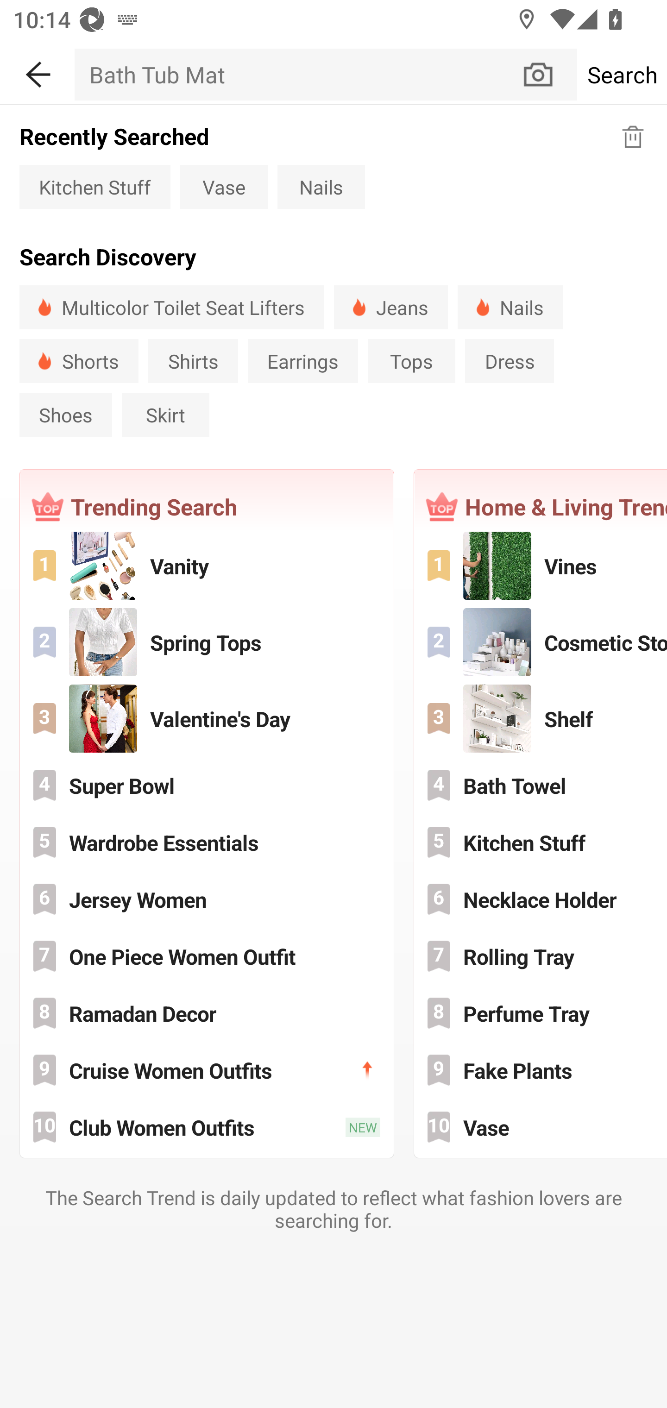 The height and width of the screenshot is (1408, 667). I want to click on Vase 10 Vase, so click(541, 1127).